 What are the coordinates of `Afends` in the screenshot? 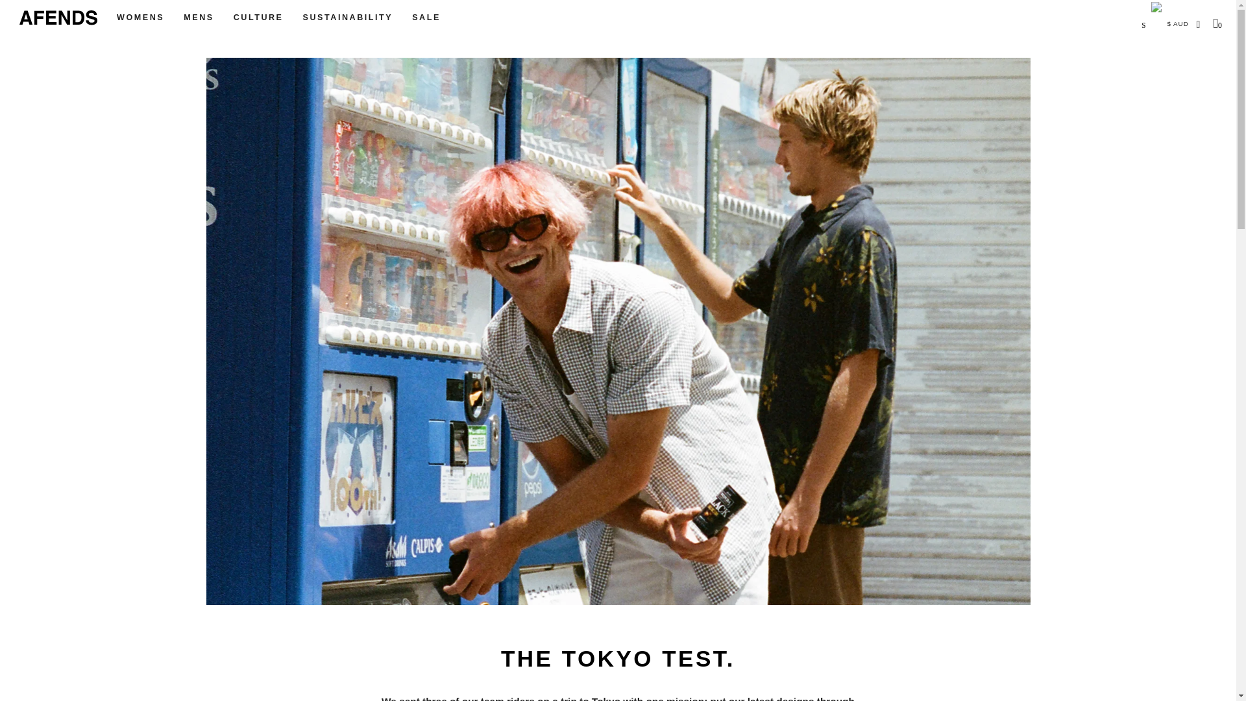 It's located at (58, 17).